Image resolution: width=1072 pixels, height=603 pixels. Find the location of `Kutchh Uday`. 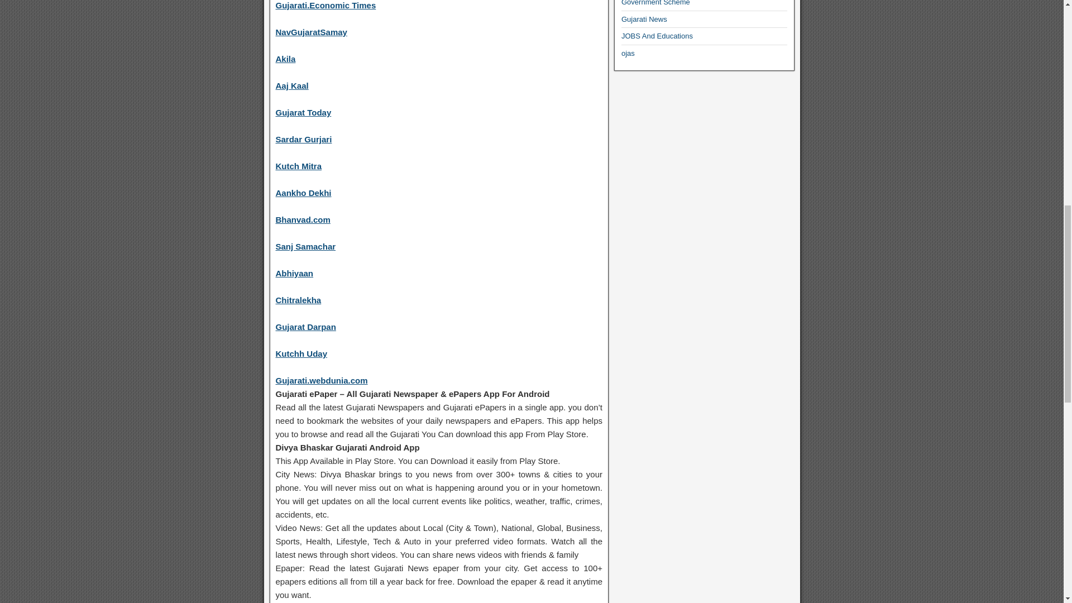

Kutchh Uday is located at coordinates (301, 353).